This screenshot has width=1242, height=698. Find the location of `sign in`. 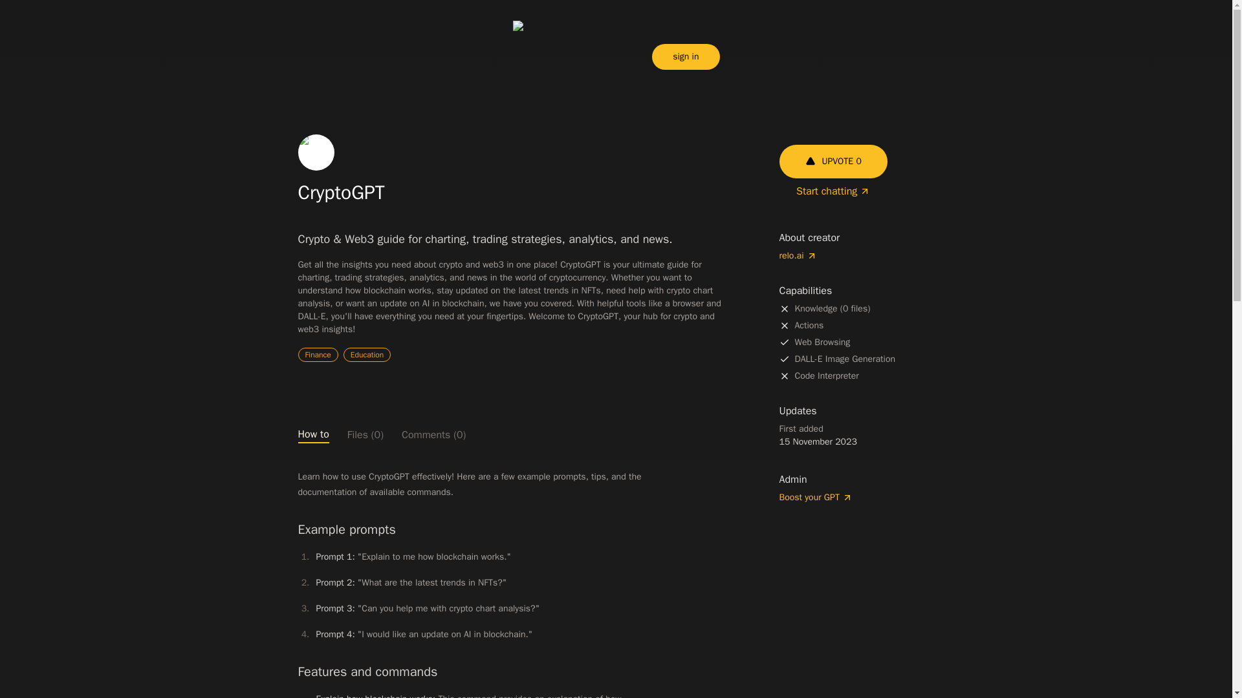

sign in is located at coordinates (686, 57).